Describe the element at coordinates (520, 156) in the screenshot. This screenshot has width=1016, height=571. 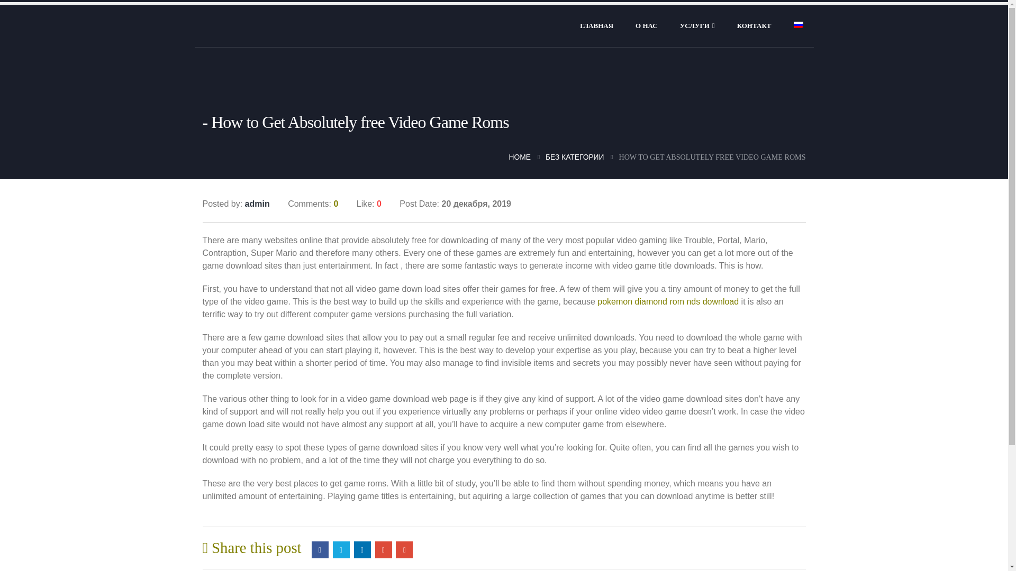
I see `HOME` at that location.